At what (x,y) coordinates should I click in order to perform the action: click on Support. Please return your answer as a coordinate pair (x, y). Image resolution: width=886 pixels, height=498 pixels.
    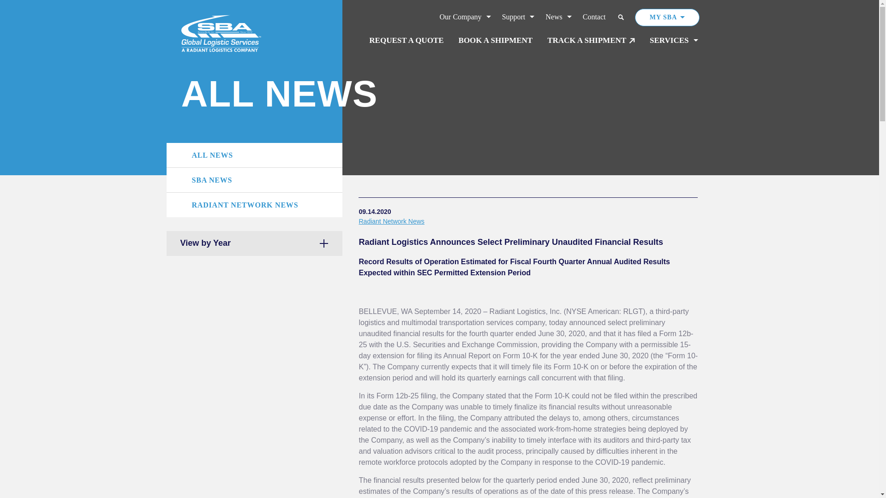
    Looking at the image, I should click on (519, 18).